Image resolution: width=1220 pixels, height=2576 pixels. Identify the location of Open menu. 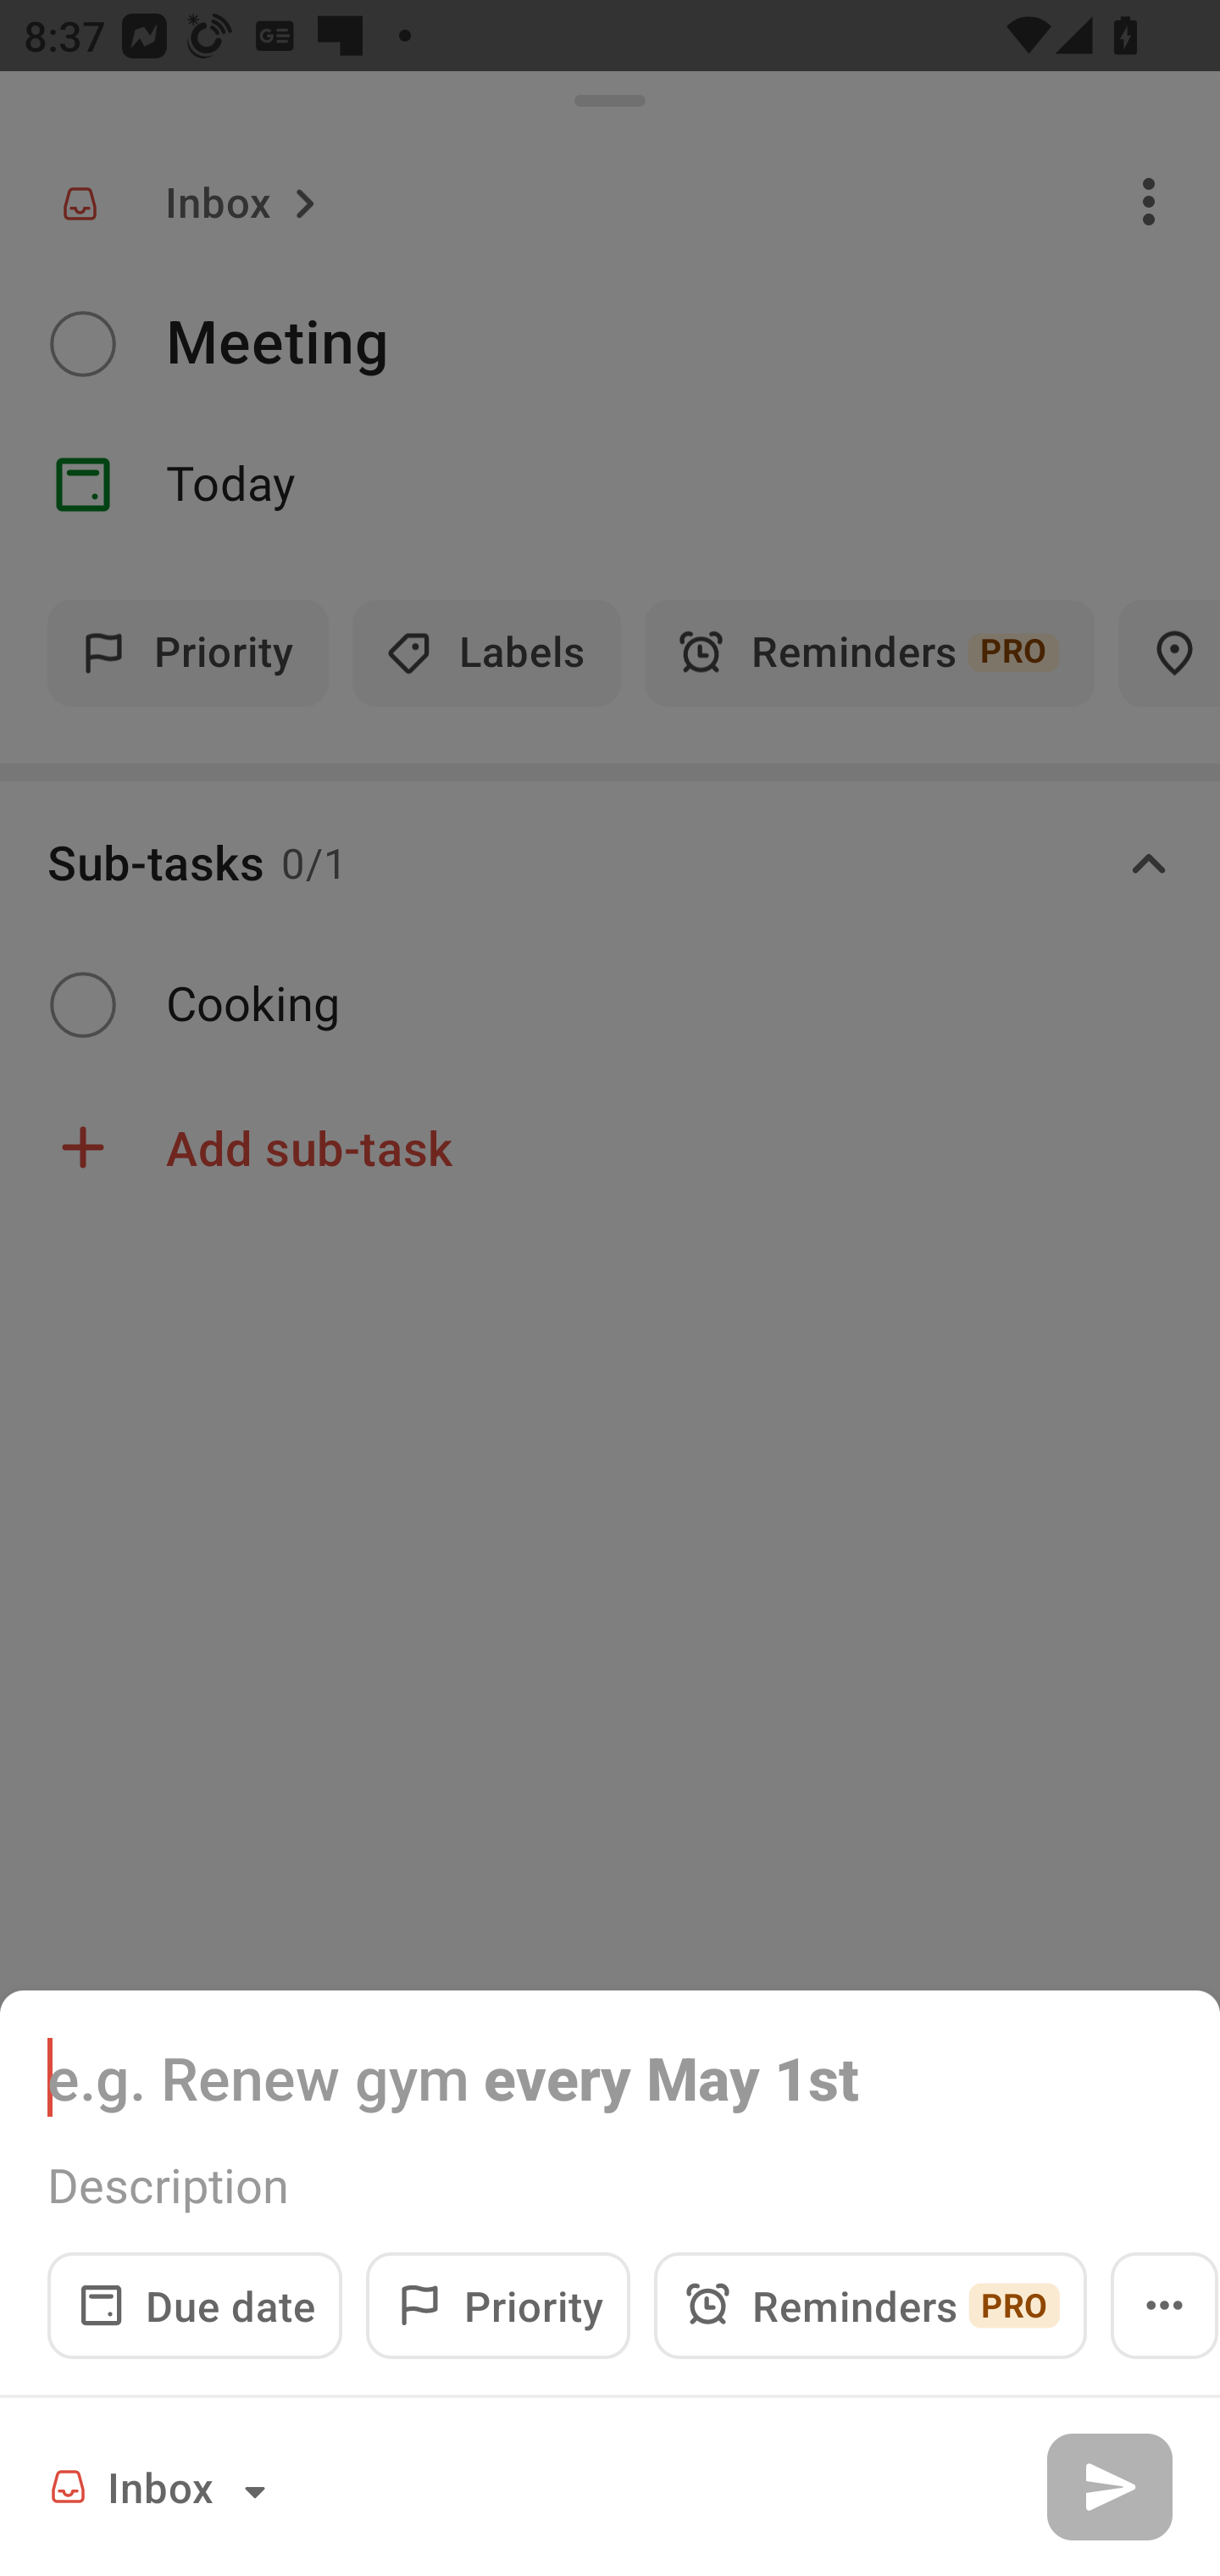
(1164, 2305).